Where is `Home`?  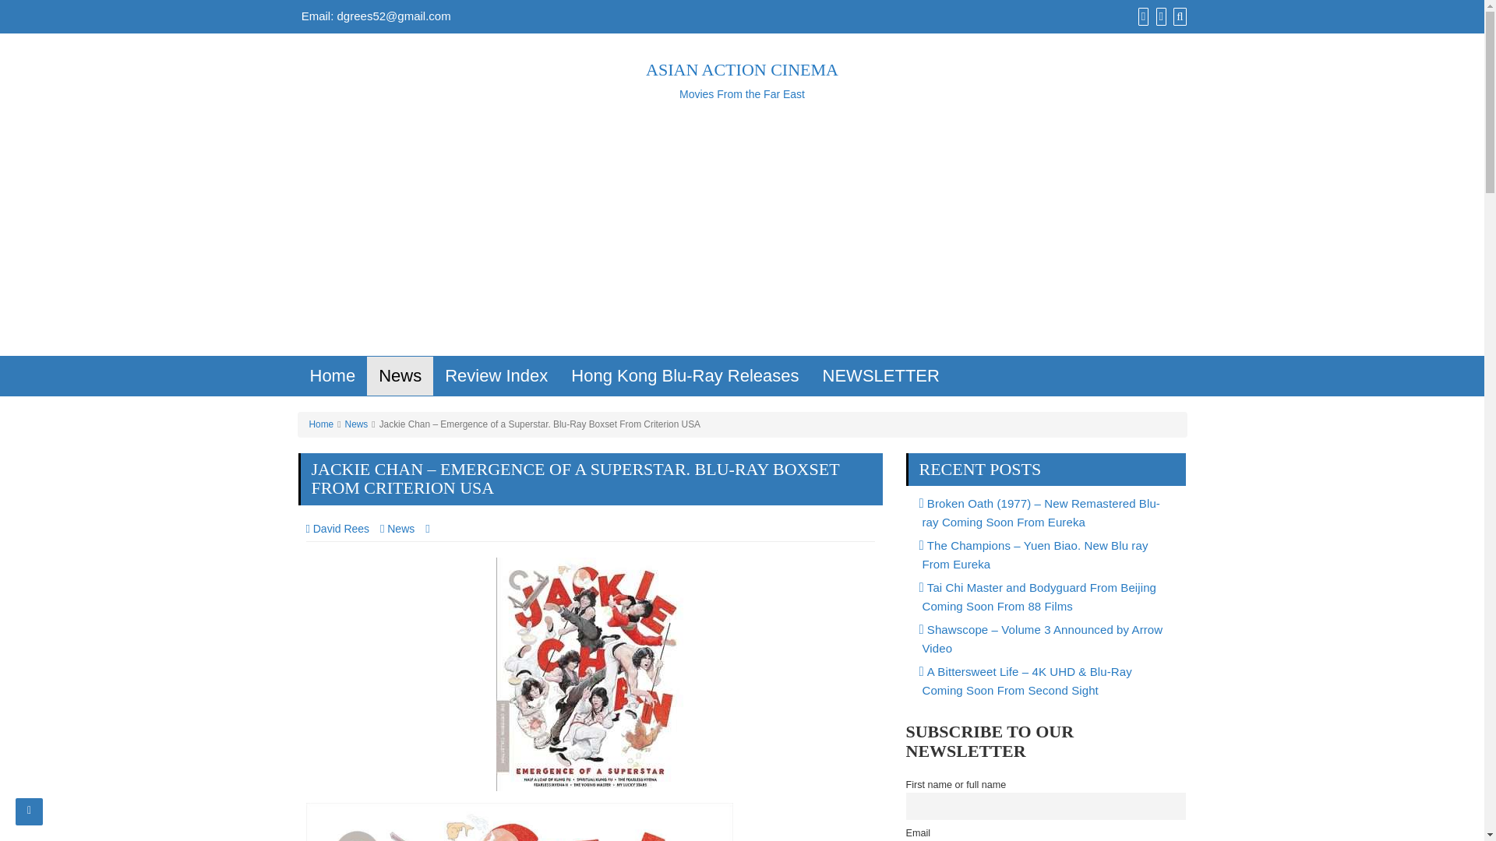
Home is located at coordinates (400, 375).